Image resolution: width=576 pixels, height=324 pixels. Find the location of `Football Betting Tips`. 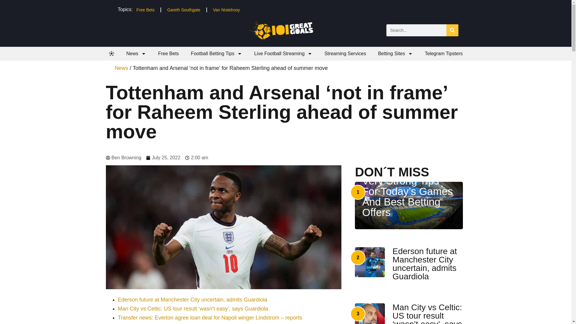

Football Betting Tips is located at coordinates (217, 53).